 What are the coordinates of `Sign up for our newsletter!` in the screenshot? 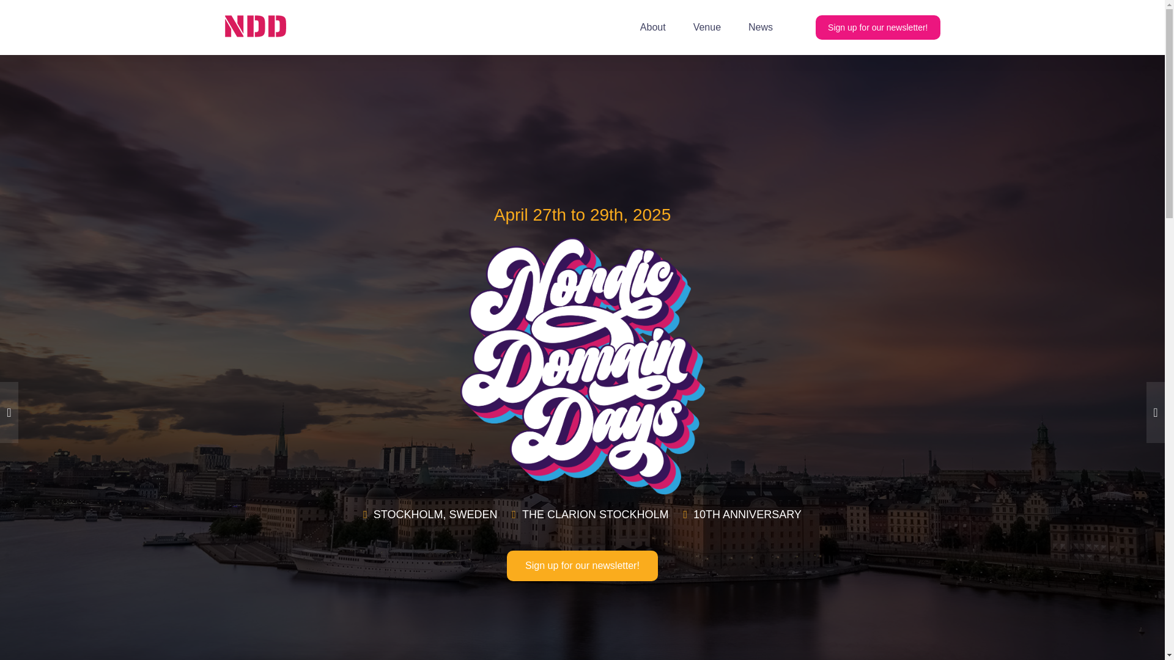 It's located at (878, 27).